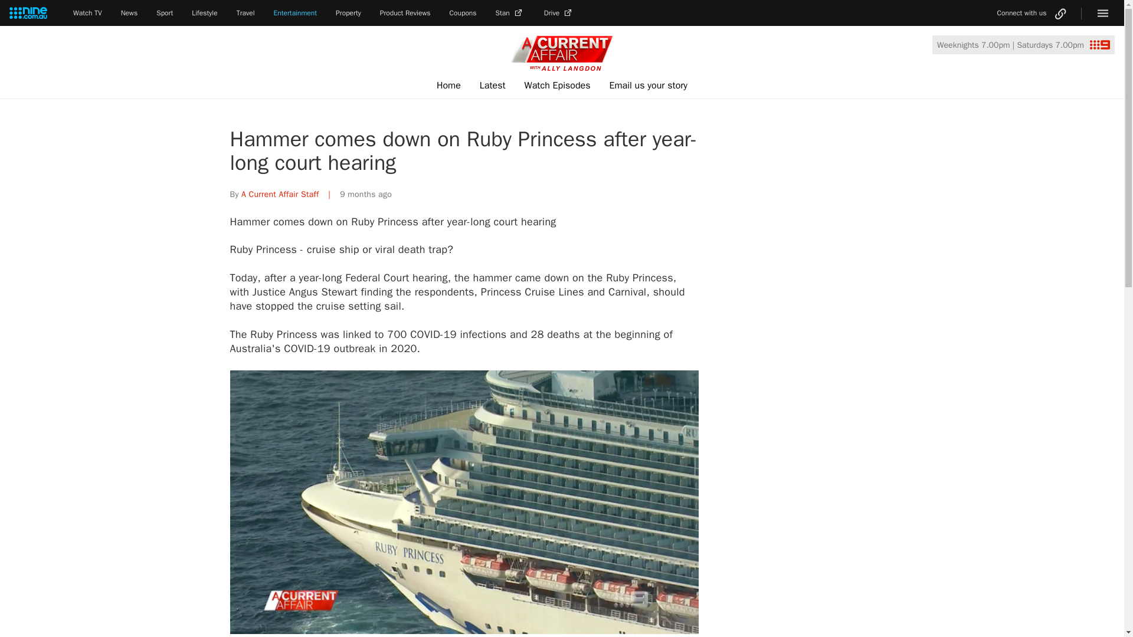 The width and height of the screenshot is (1133, 637). What do you see at coordinates (463, 13) in the screenshot?
I see `Coupons` at bounding box center [463, 13].